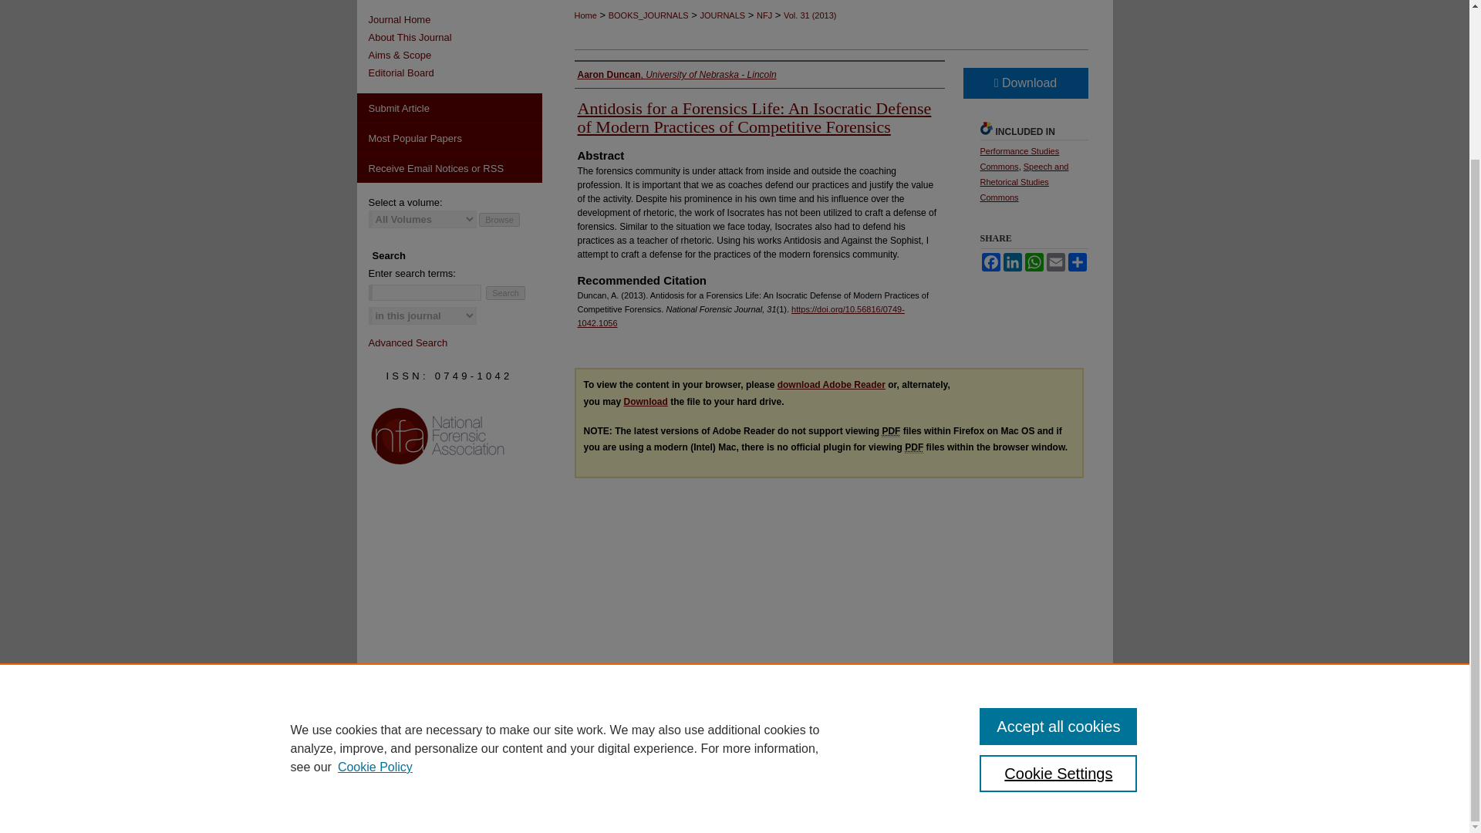 This screenshot has width=1481, height=833. Describe the element at coordinates (990, 262) in the screenshot. I see `Facebook` at that location.